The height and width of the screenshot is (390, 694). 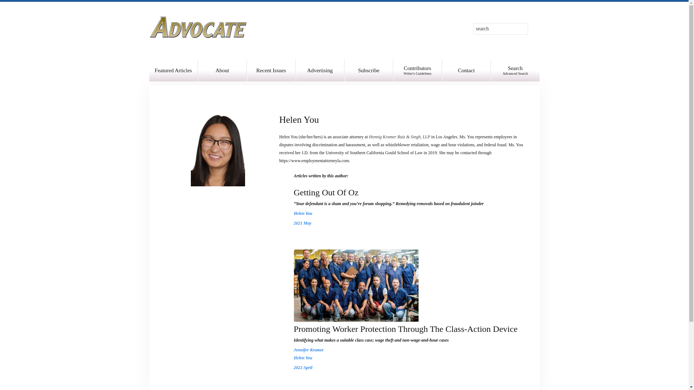 I want to click on Helen You, so click(x=515, y=70).